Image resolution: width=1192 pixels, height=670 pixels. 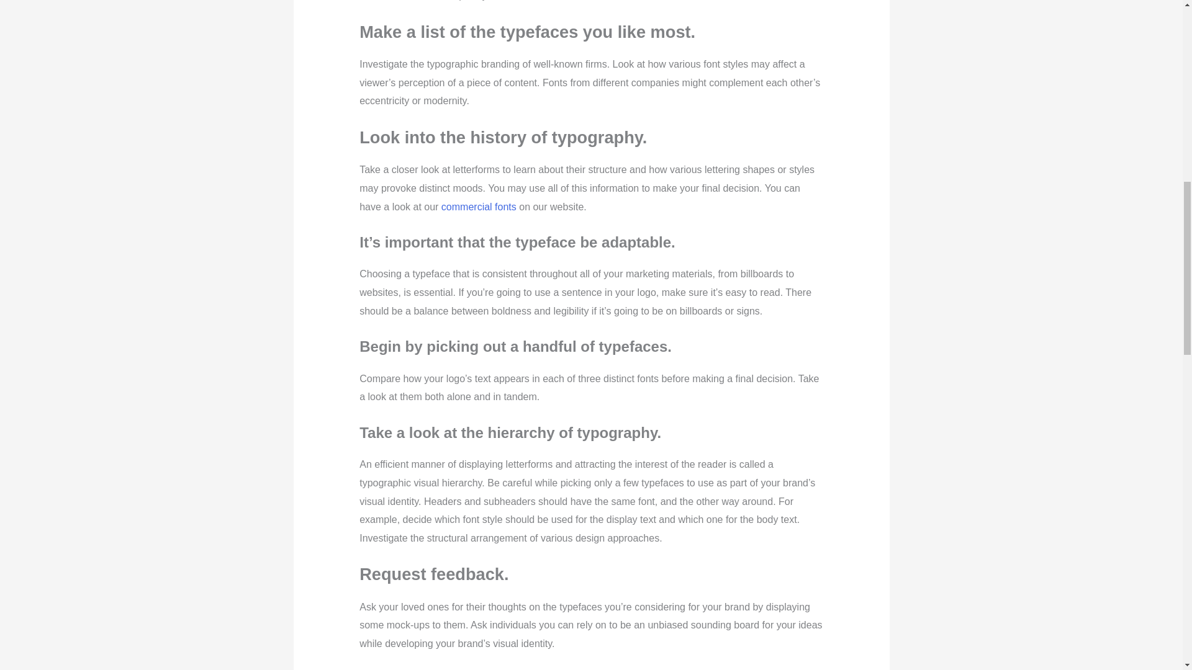 What do you see at coordinates (478, 206) in the screenshot?
I see `commercial fonts` at bounding box center [478, 206].